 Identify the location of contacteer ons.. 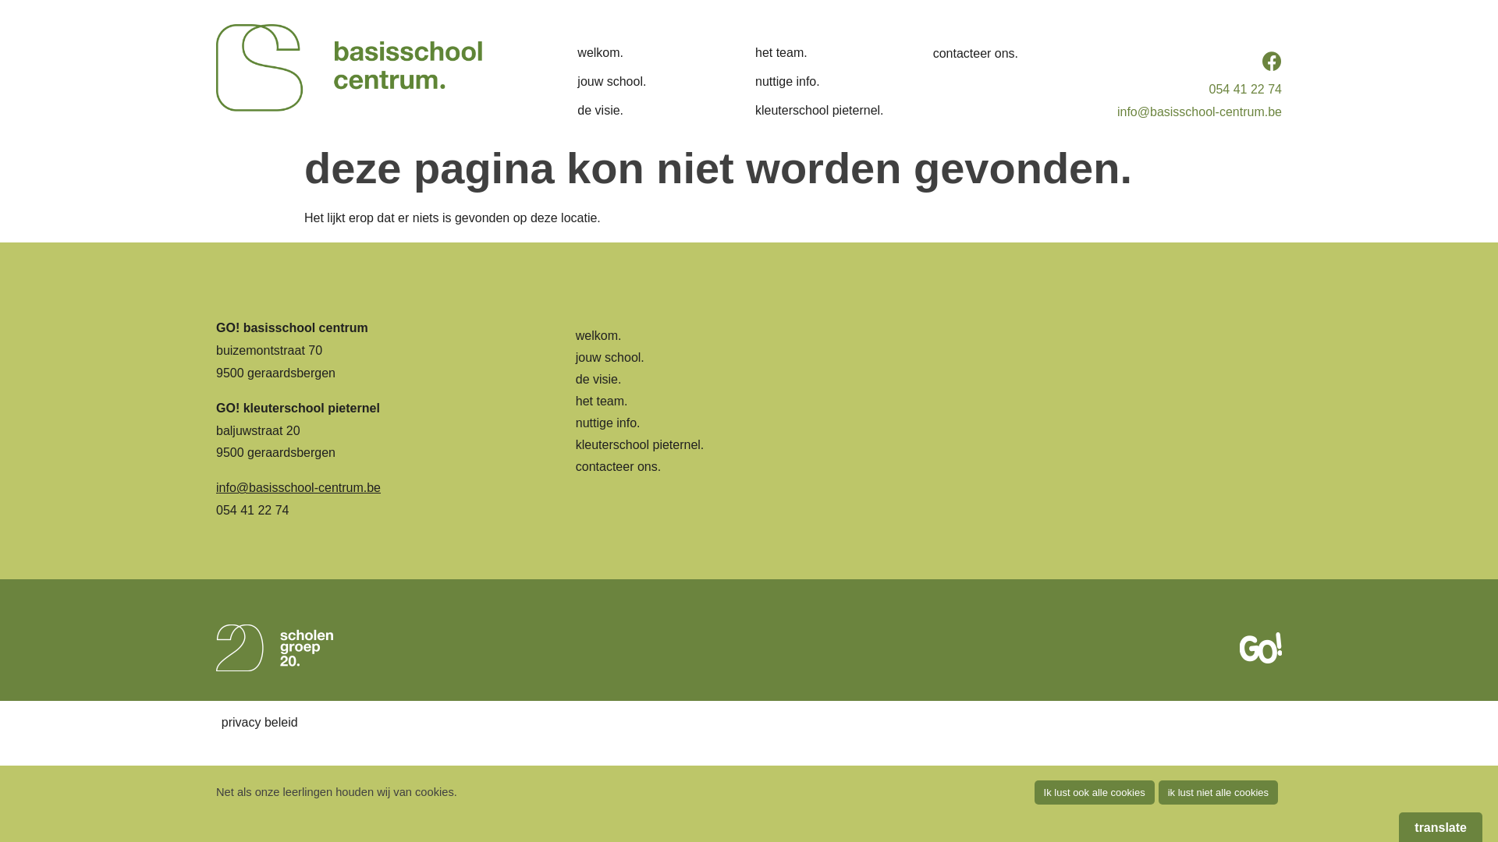
(925, 466).